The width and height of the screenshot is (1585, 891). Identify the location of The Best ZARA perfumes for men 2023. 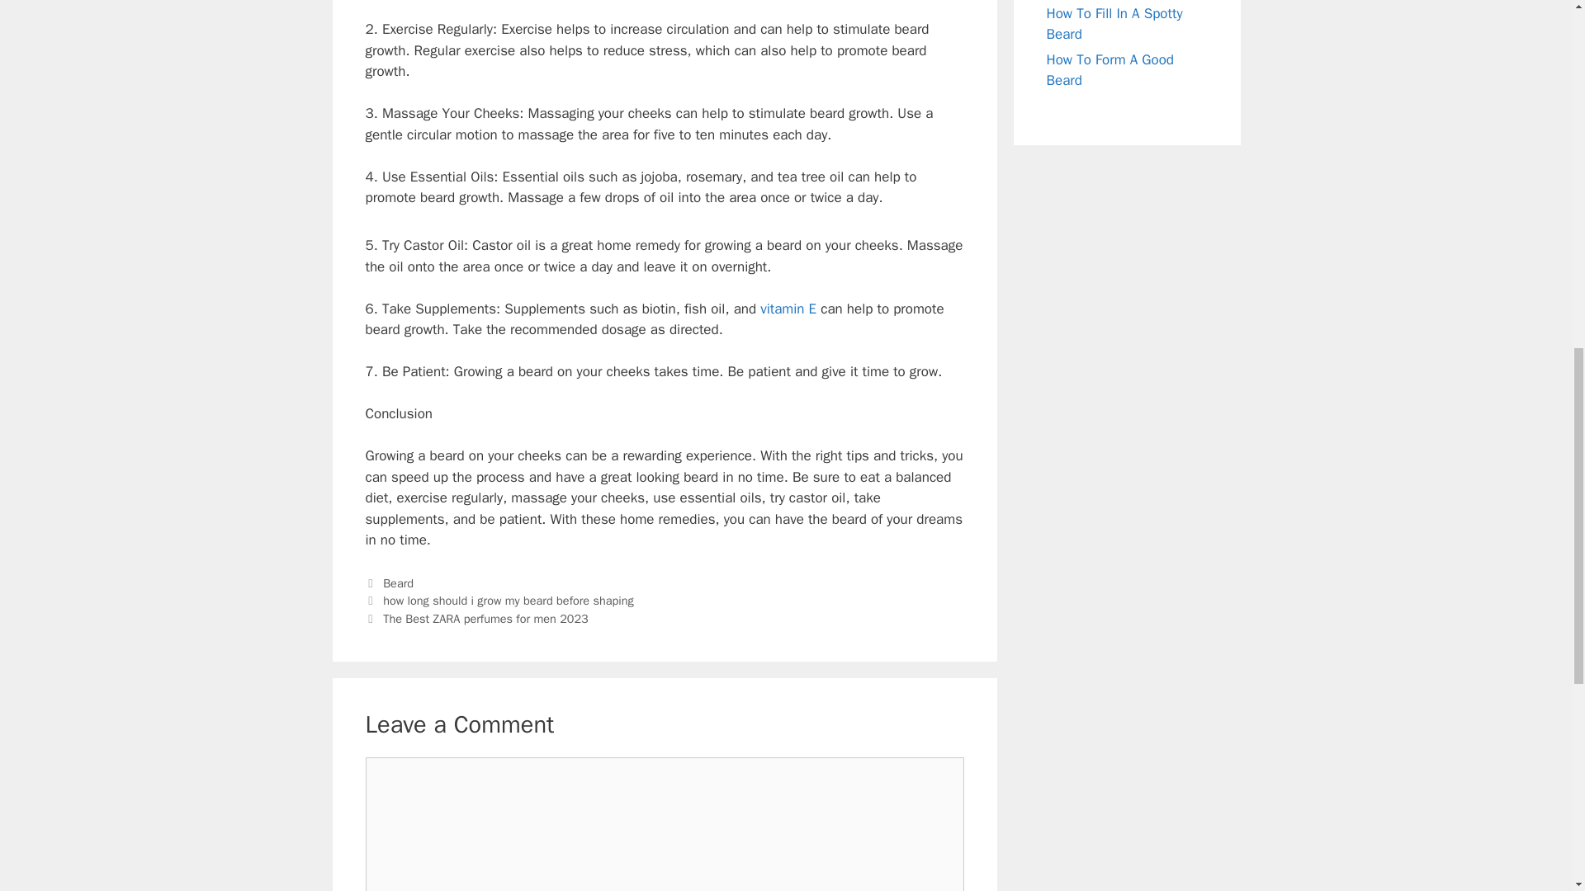
(485, 619).